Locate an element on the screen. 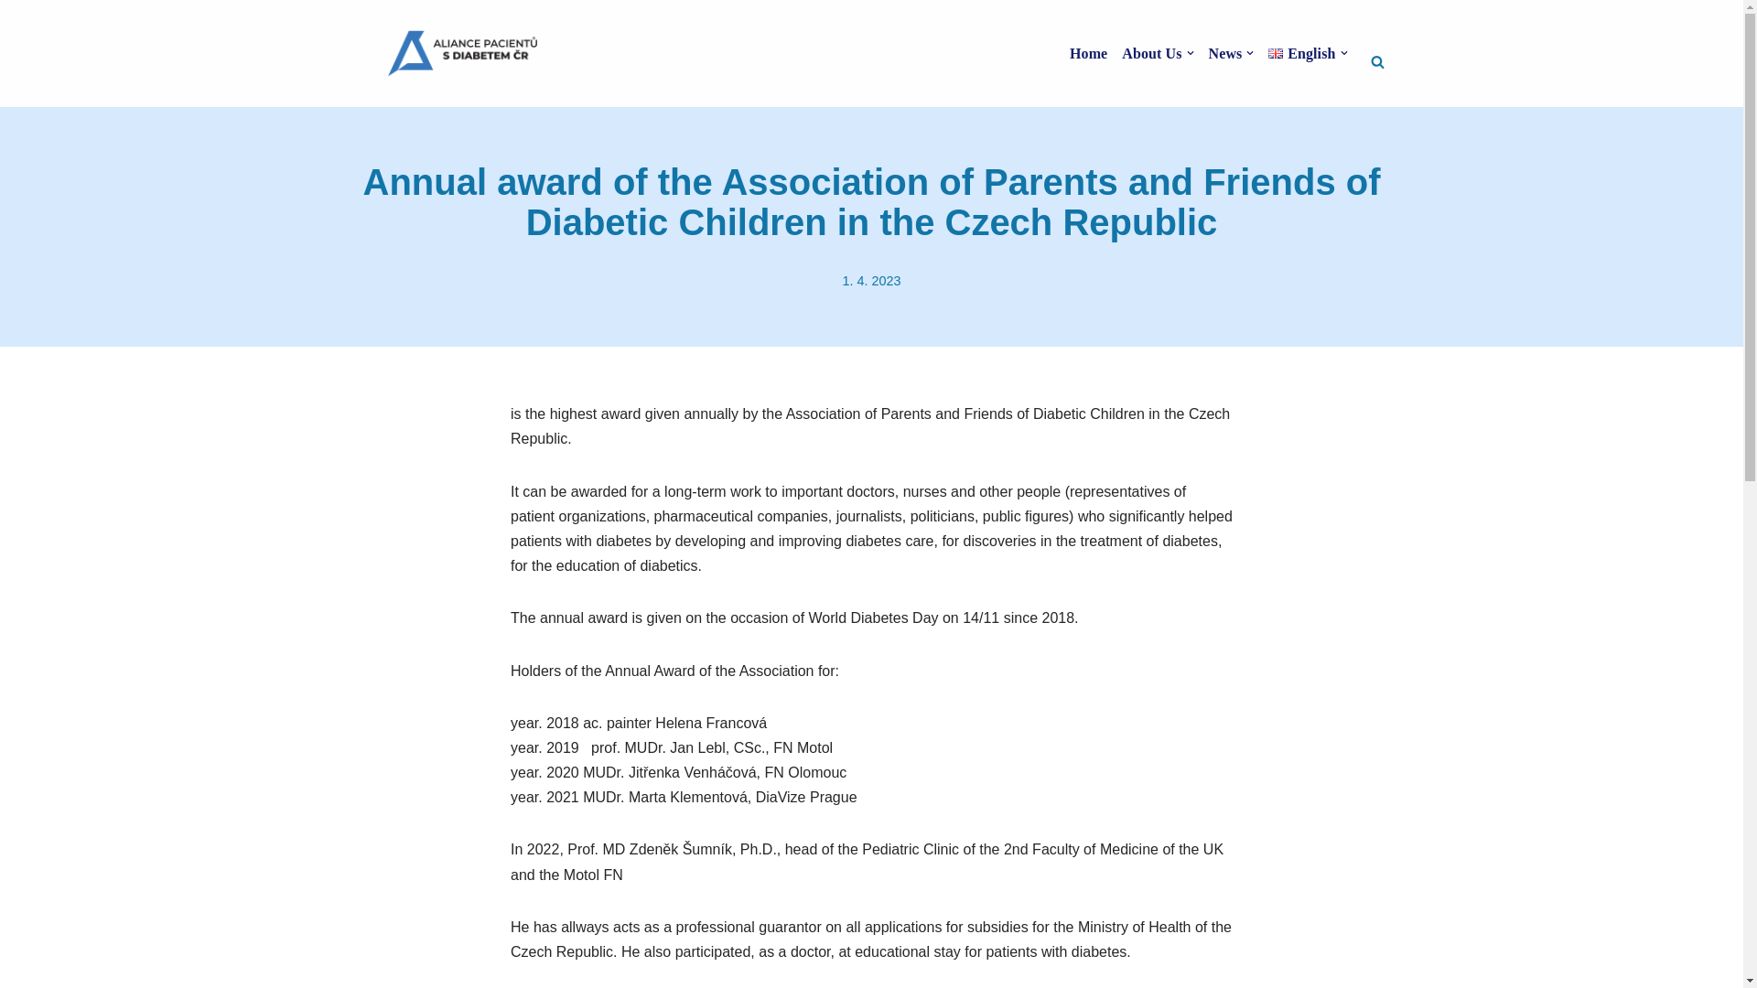 Image resolution: width=1757 pixels, height=988 pixels. Skip to content is located at coordinates (14, 38).